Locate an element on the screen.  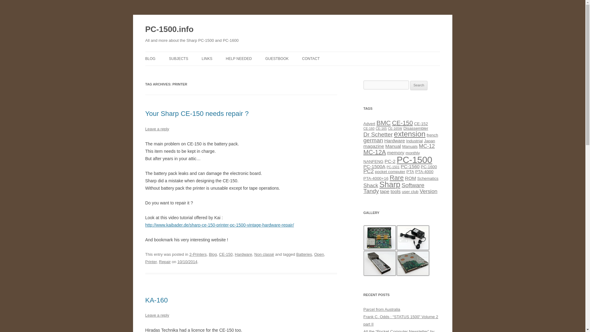
PC-1500.info is located at coordinates (169, 30).